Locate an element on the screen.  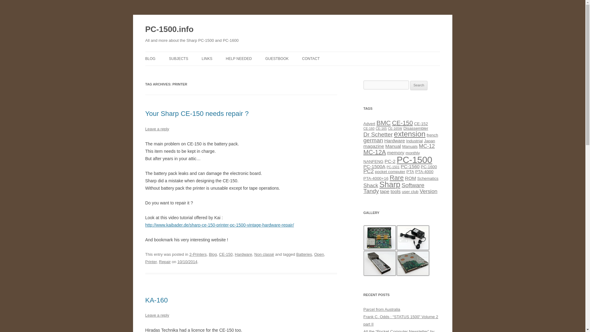
PC-1500.info is located at coordinates (169, 30).